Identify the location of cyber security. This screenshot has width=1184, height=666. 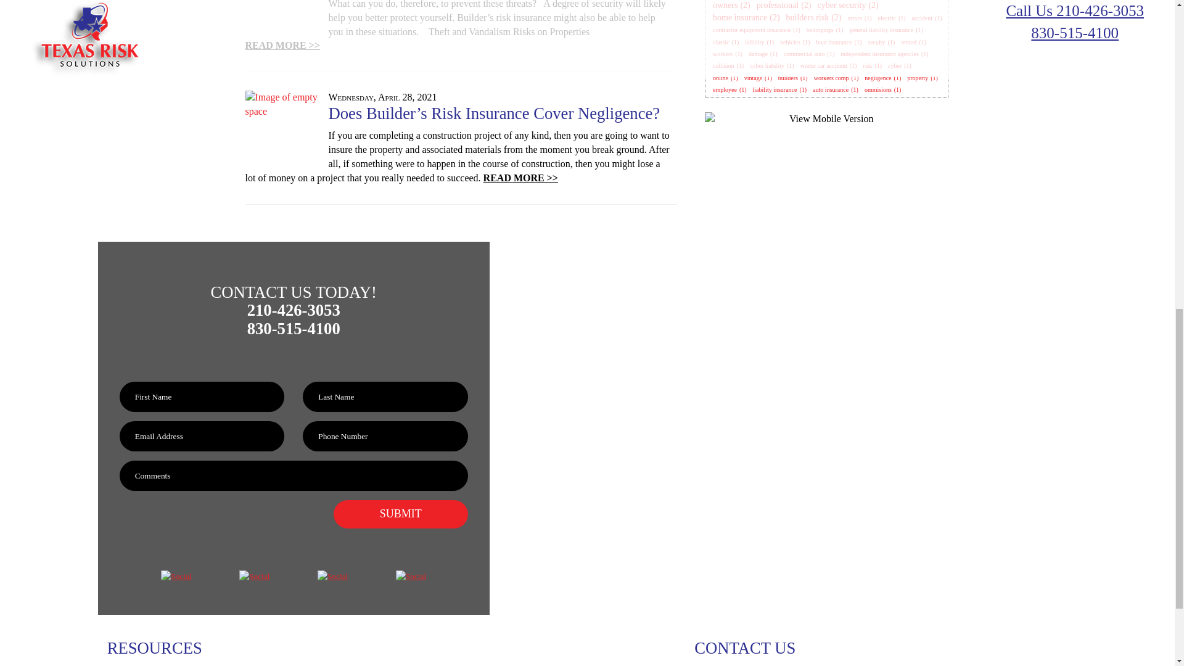
(842, 6).